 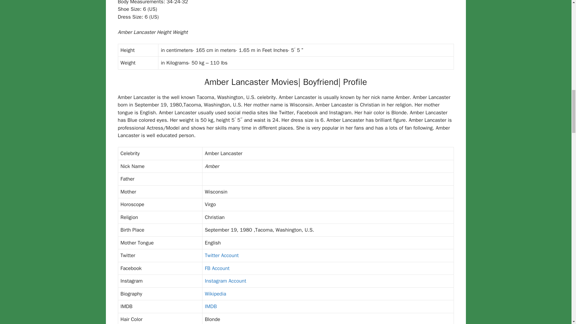 I want to click on IMDB, so click(x=211, y=306).